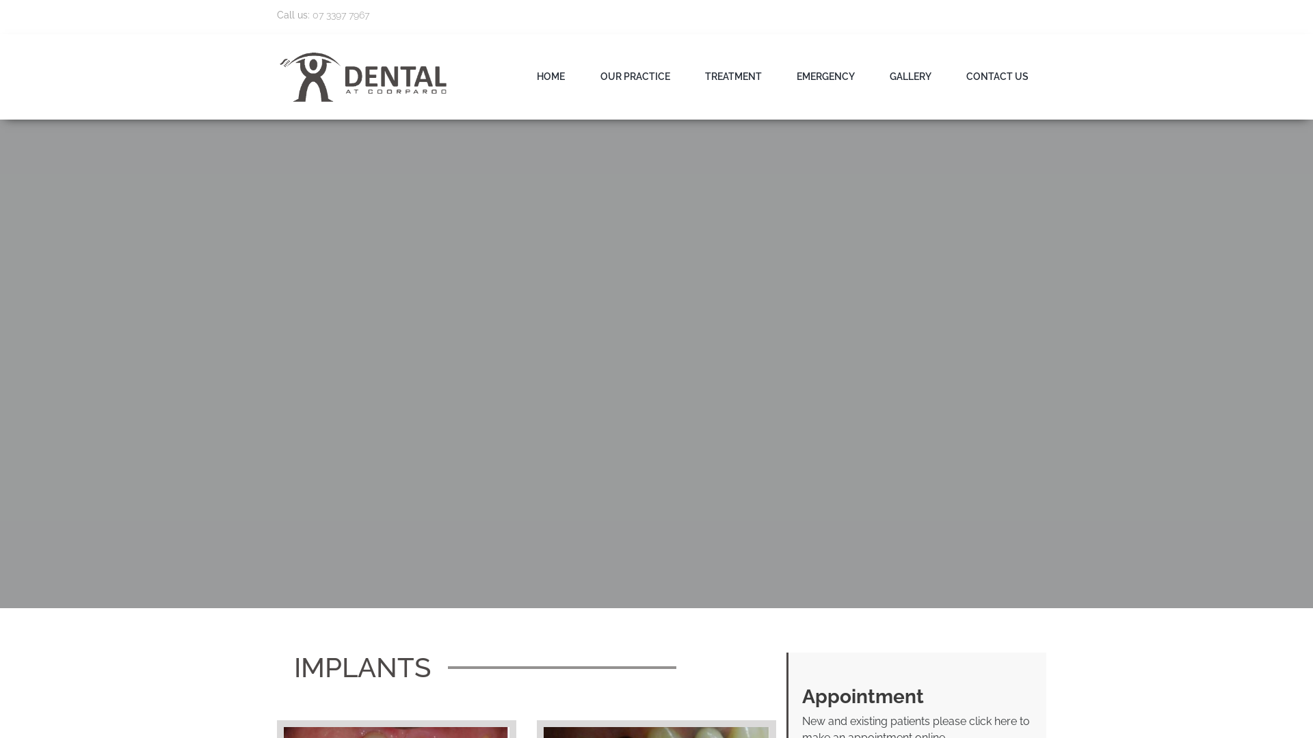 This screenshot has height=738, width=1313. What do you see at coordinates (341, 15) in the screenshot?
I see `07 3397 7967` at bounding box center [341, 15].